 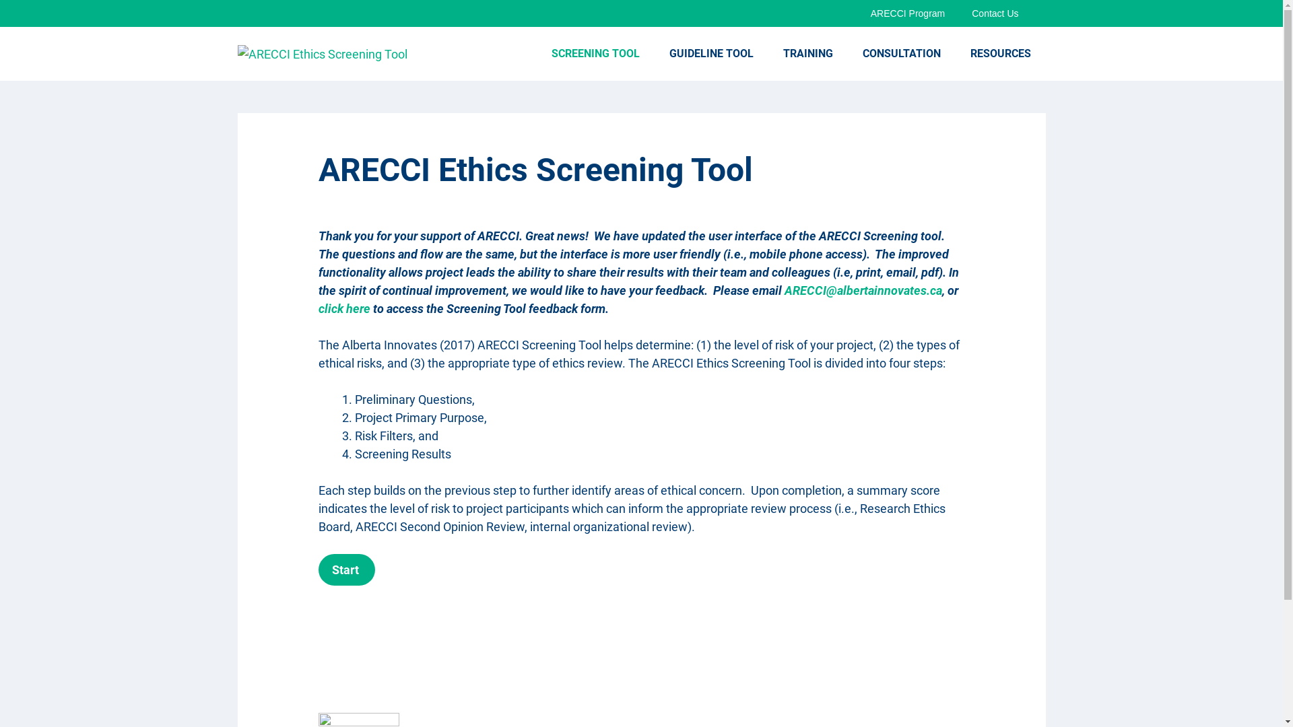 What do you see at coordinates (595, 54) in the screenshot?
I see `SCREENING TOOL` at bounding box center [595, 54].